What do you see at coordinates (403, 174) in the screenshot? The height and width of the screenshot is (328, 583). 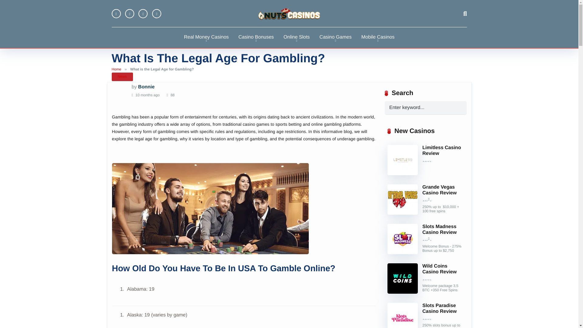 I see `Limitless Casino Review` at bounding box center [403, 174].